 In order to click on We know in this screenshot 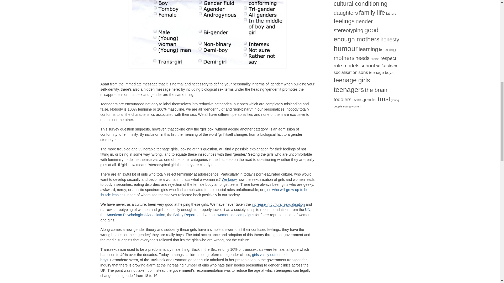, I will do `click(229, 179)`.